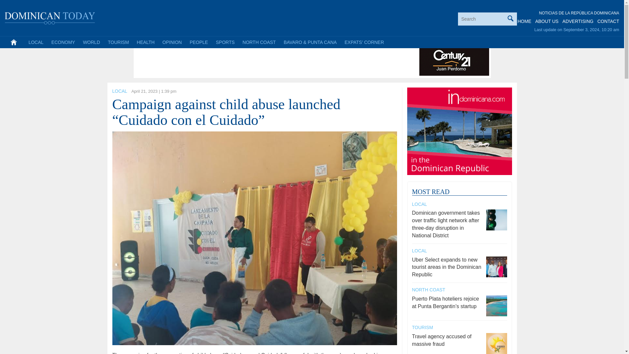  What do you see at coordinates (255, 61) in the screenshot?
I see `Advertisement` at bounding box center [255, 61].